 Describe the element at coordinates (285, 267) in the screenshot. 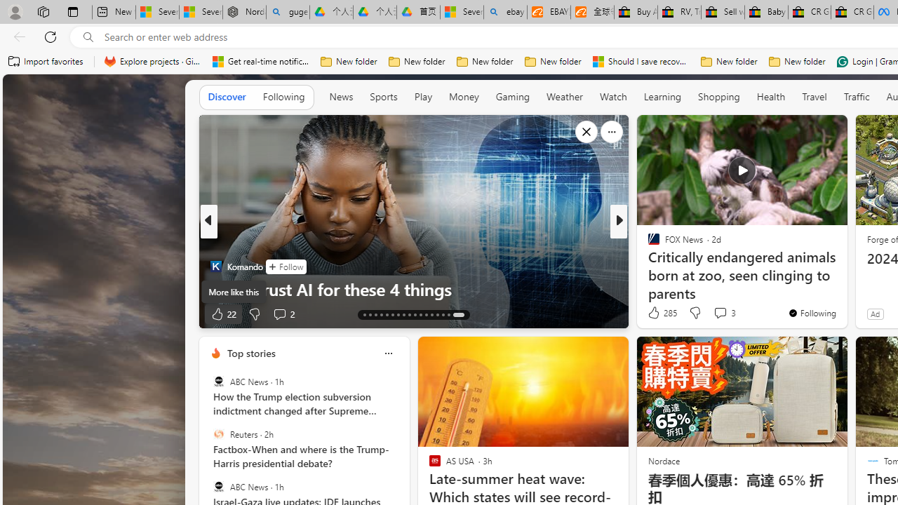

I see `Follow` at that location.